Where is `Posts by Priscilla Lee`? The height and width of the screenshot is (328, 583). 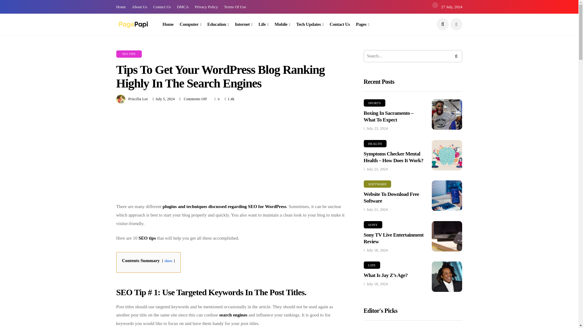
Posts by Priscilla Lee is located at coordinates (138, 99).